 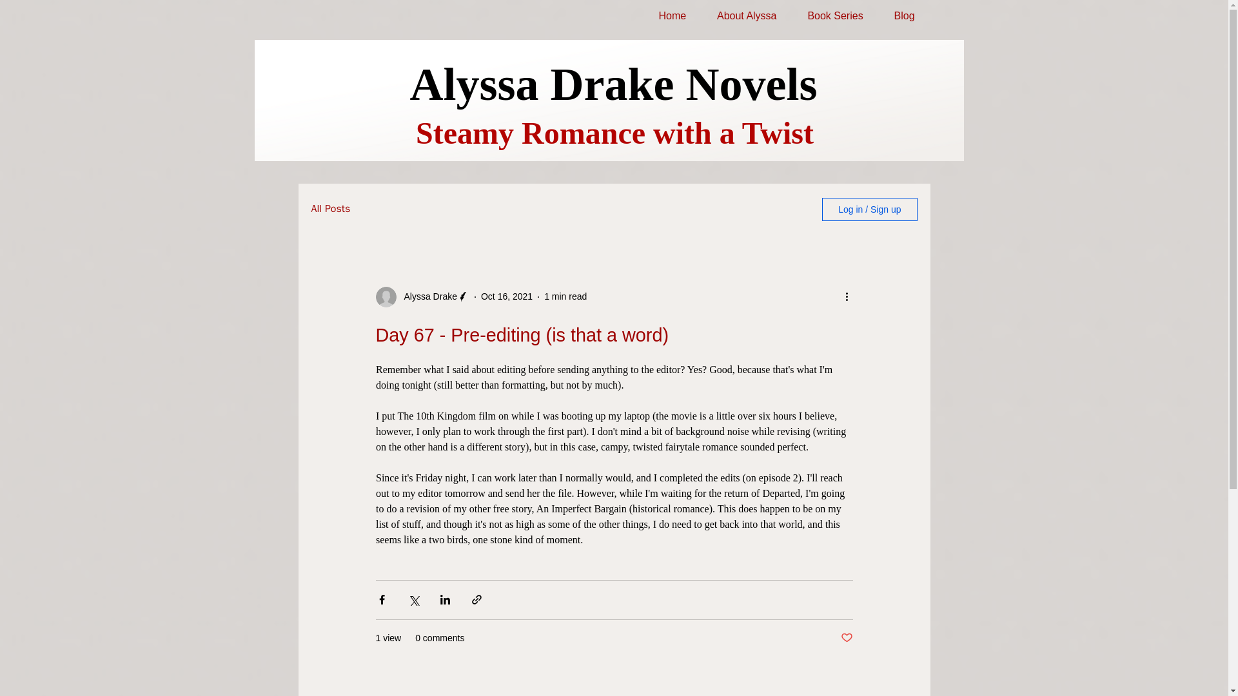 I want to click on Home, so click(x=673, y=16).